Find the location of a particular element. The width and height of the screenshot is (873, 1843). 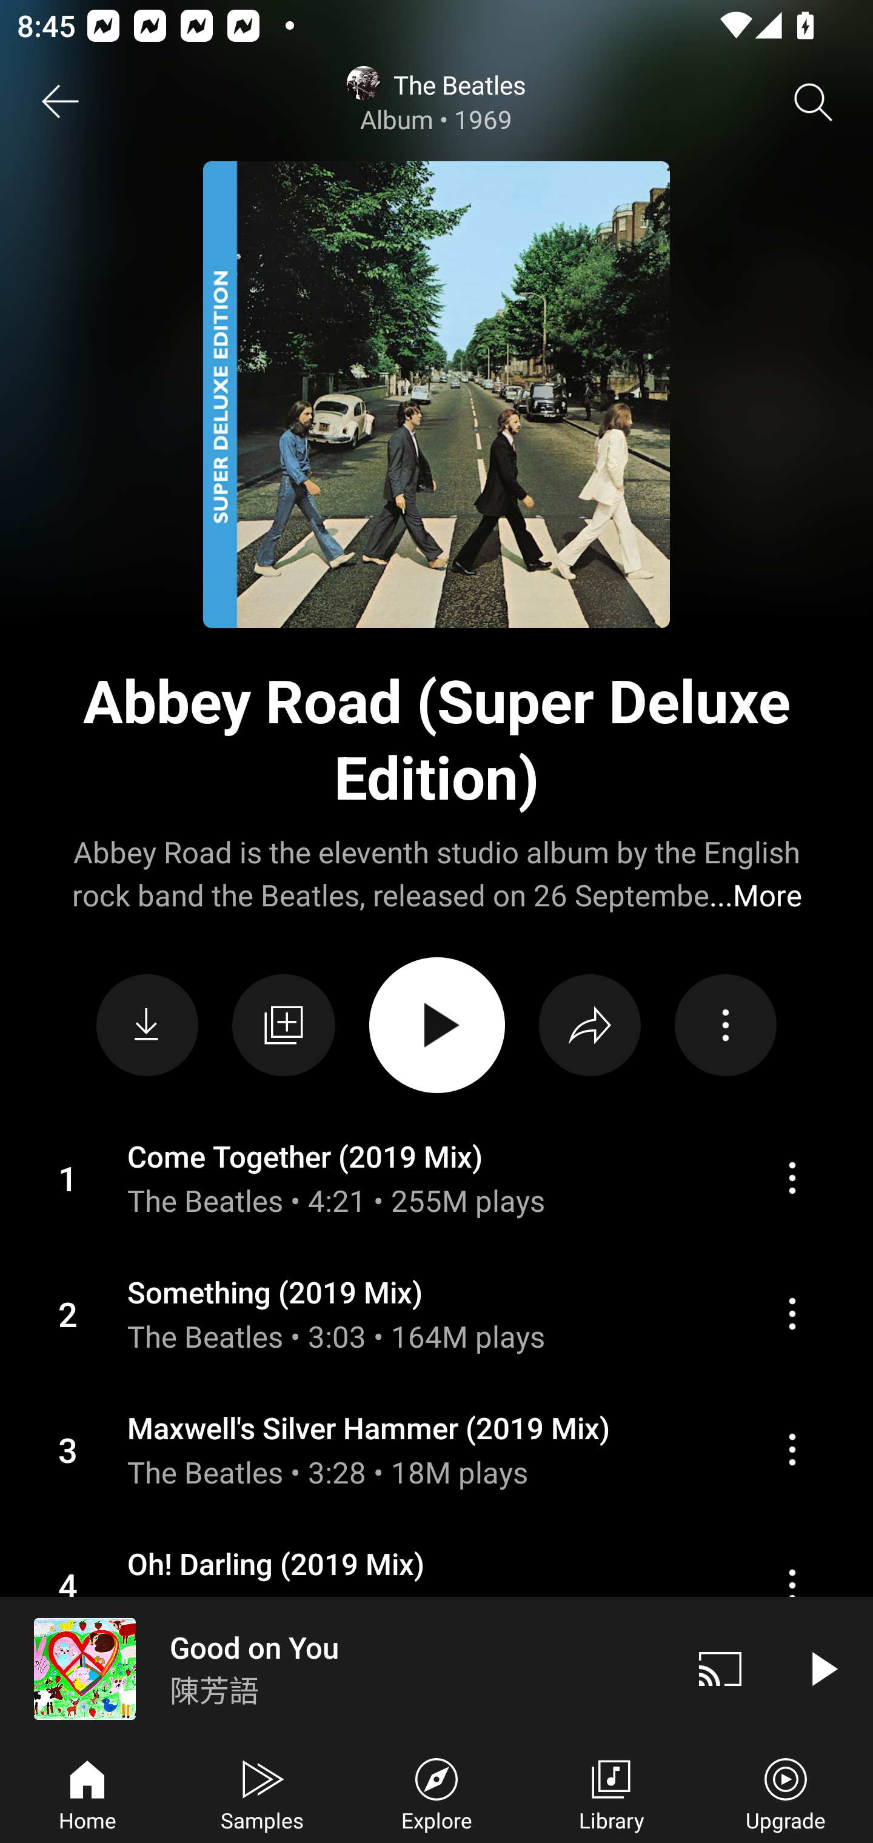

Download is located at coordinates (147, 1025).